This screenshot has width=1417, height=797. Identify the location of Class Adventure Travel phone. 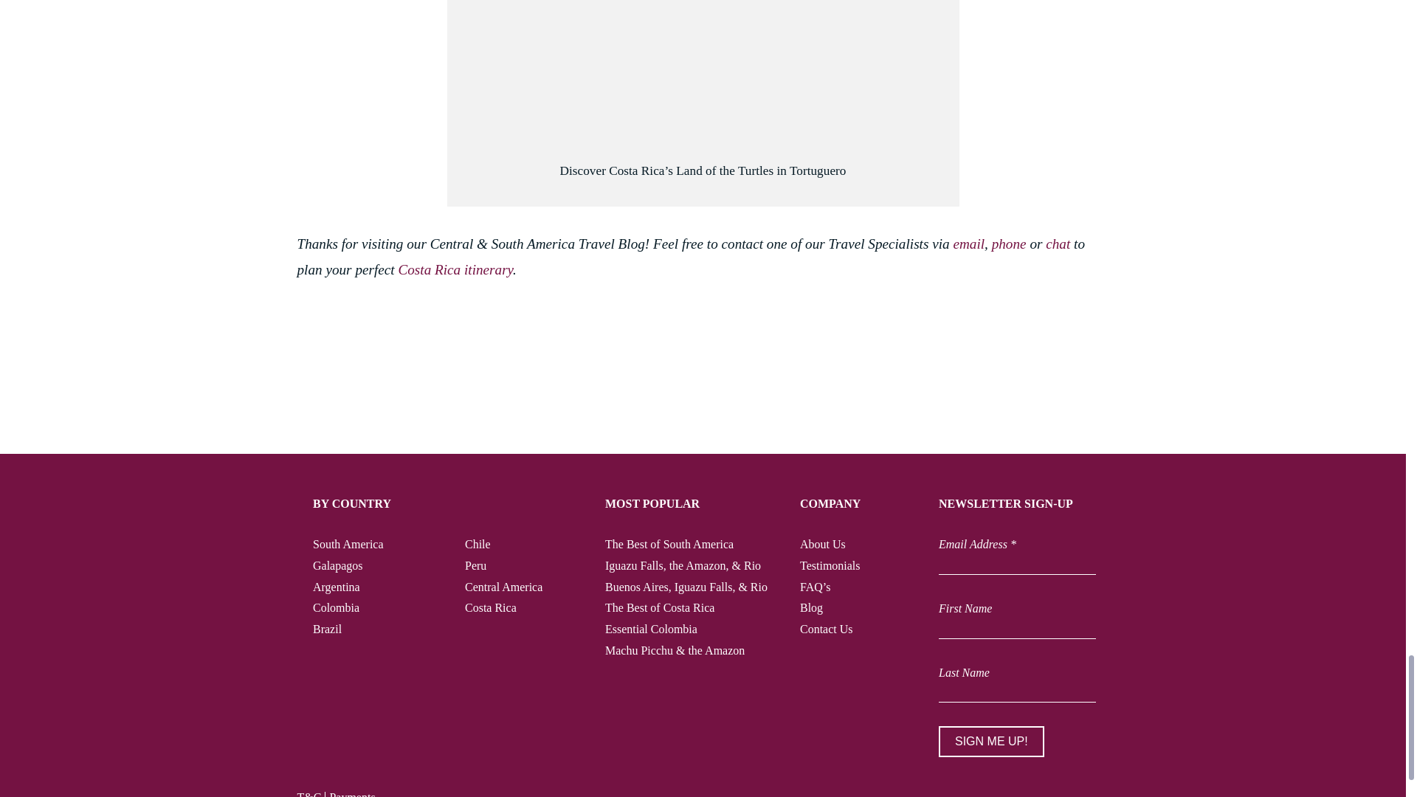
(1009, 244).